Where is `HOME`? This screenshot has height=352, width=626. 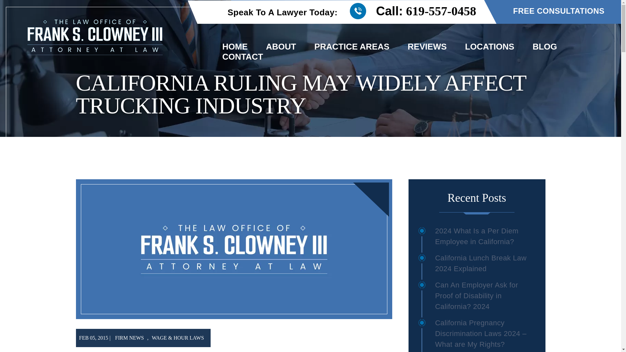 HOME is located at coordinates (235, 47).